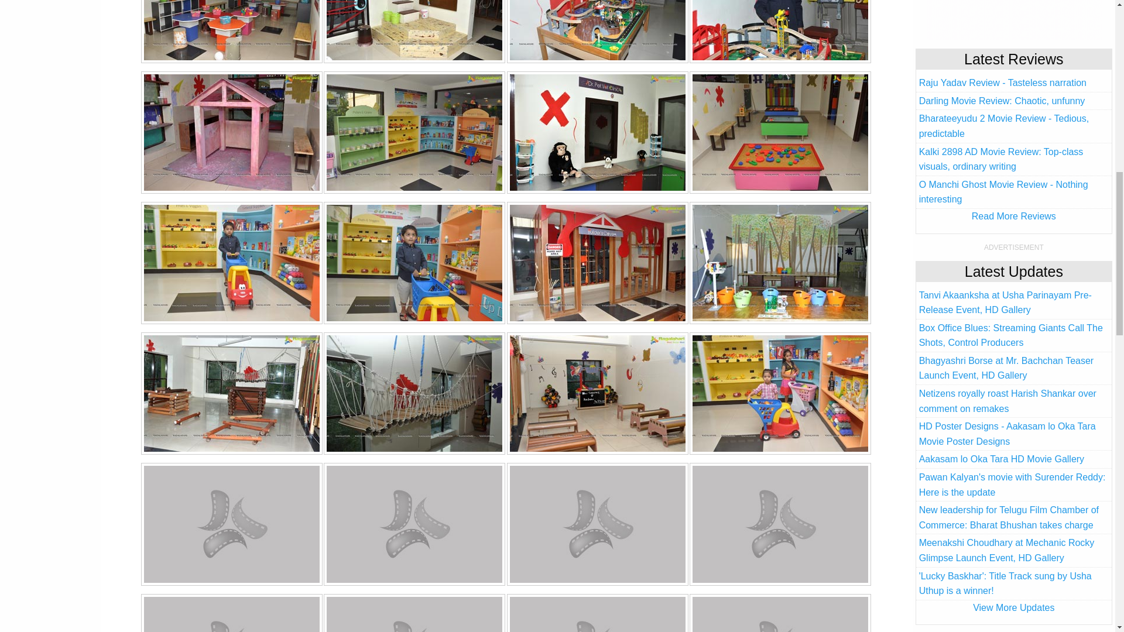 This screenshot has width=1124, height=632. Describe the element at coordinates (598, 132) in the screenshot. I see `KiDiHOU Children Museum Launch, Hyderabad` at that location.